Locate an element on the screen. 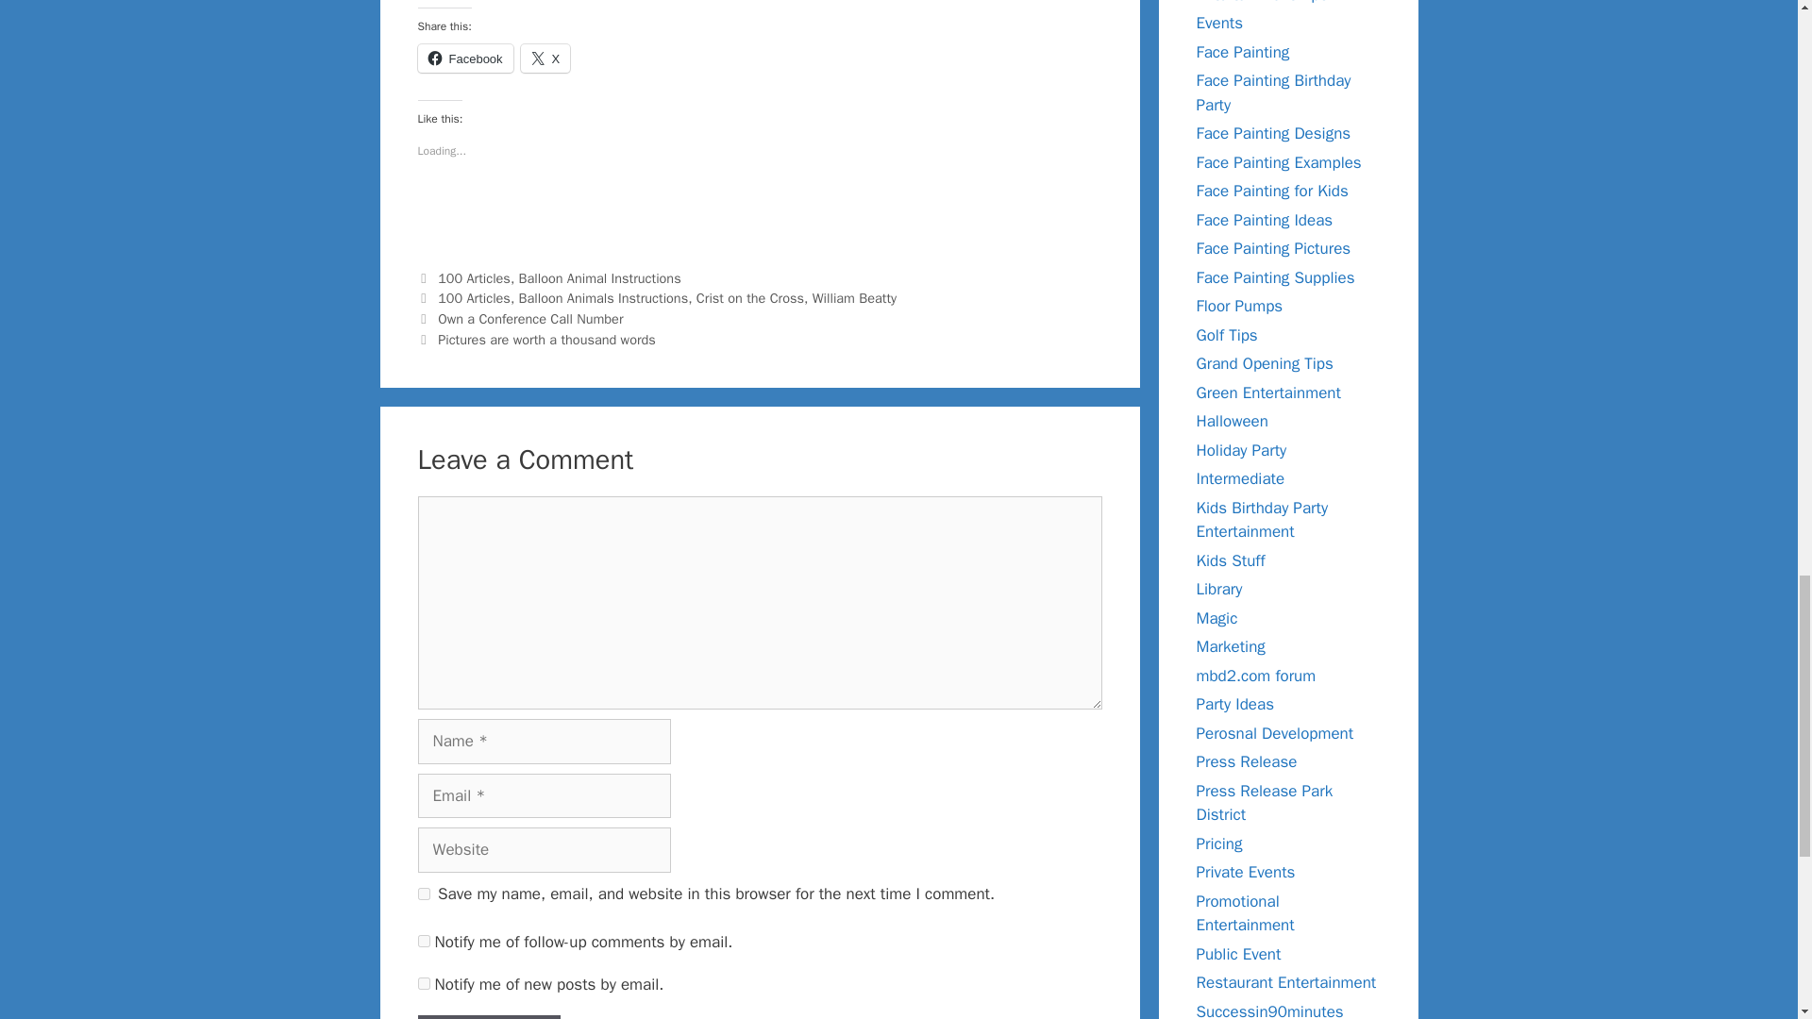  Pictures are worth a thousand words is located at coordinates (547, 340).